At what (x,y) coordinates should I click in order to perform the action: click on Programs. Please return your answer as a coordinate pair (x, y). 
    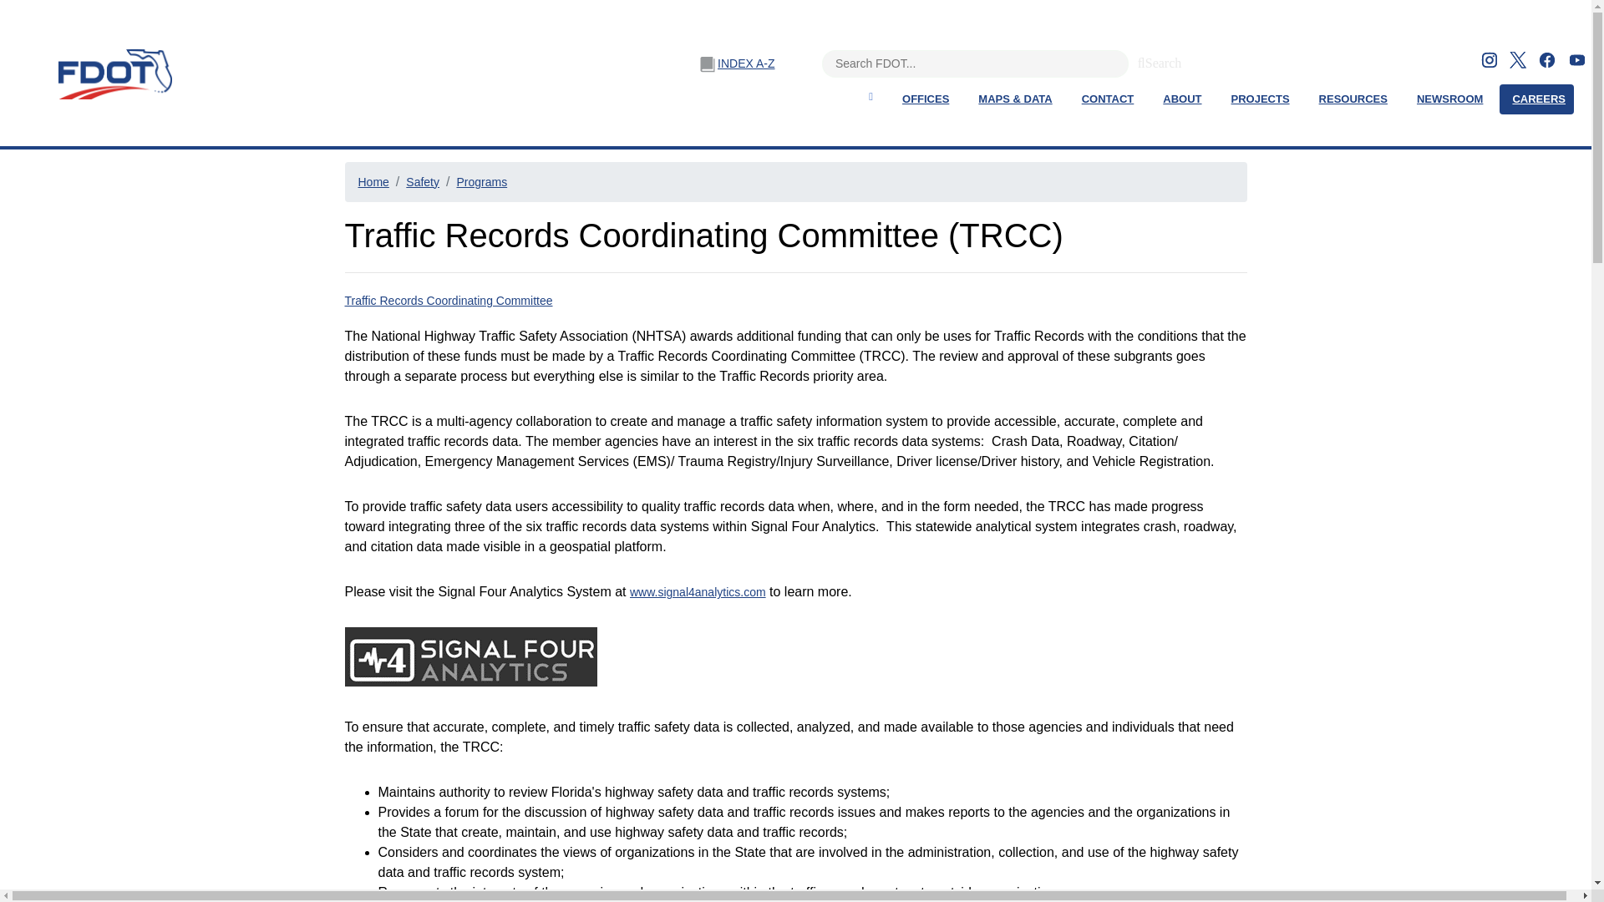
    Looking at the image, I should click on (481, 181).